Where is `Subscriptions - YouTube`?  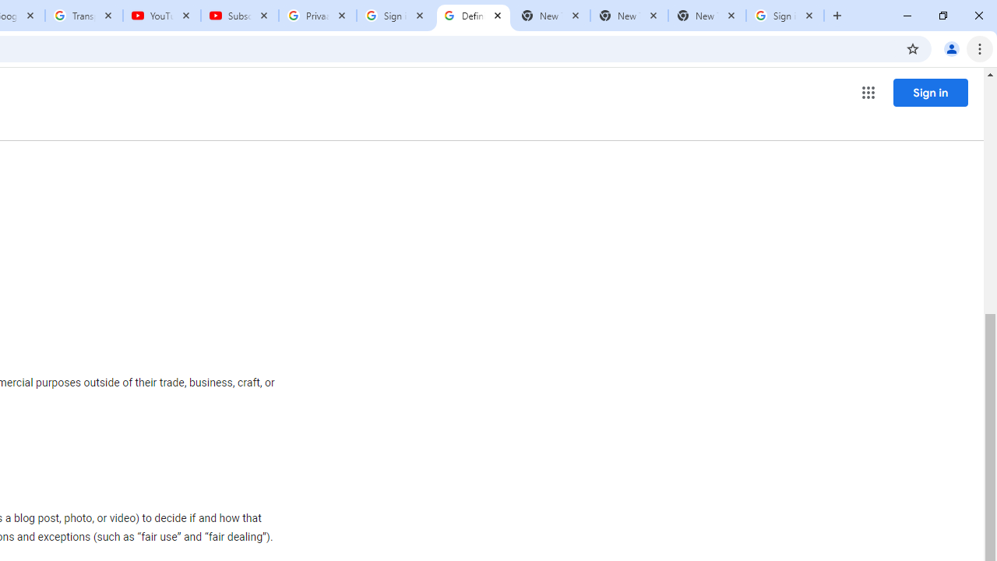
Subscriptions - YouTube is located at coordinates (240, 16).